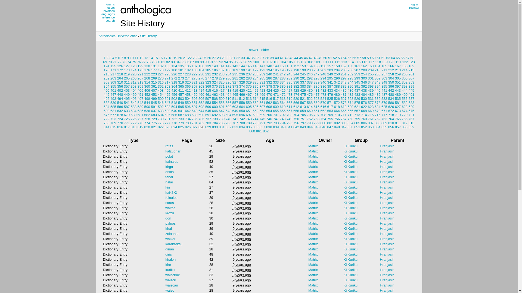 Image resolution: width=522 pixels, height=293 pixels. Describe the element at coordinates (140, 107) in the screenshot. I see `589` at that location.